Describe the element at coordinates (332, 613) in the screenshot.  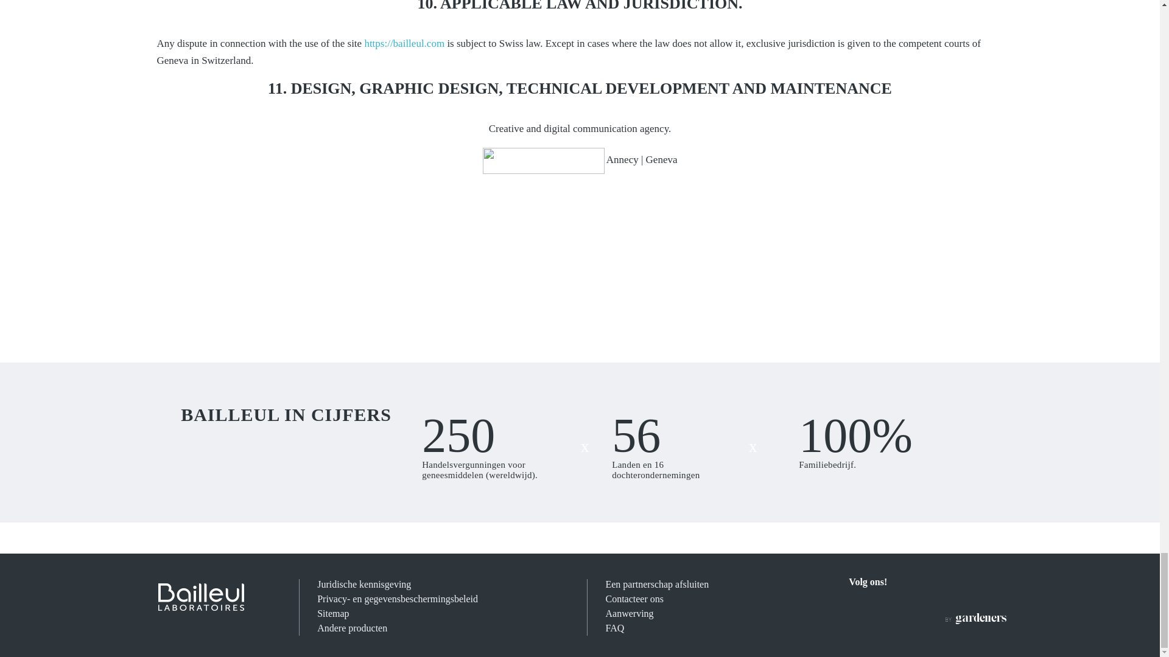
I see `De weg kwijt? Vinden wat u zoekt` at that location.